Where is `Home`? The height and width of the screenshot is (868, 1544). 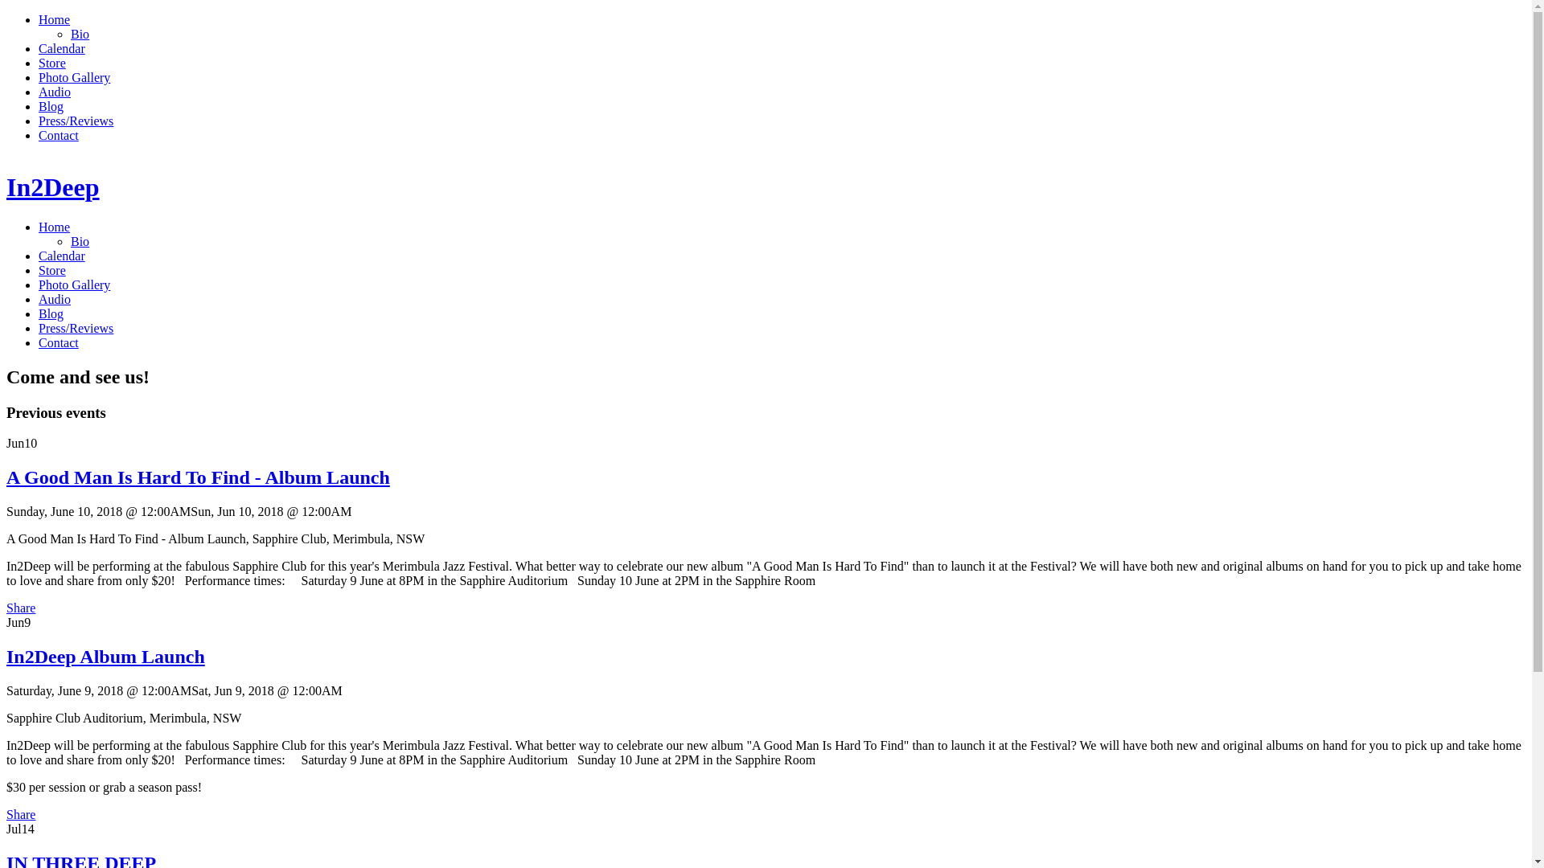 Home is located at coordinates (55, 19).